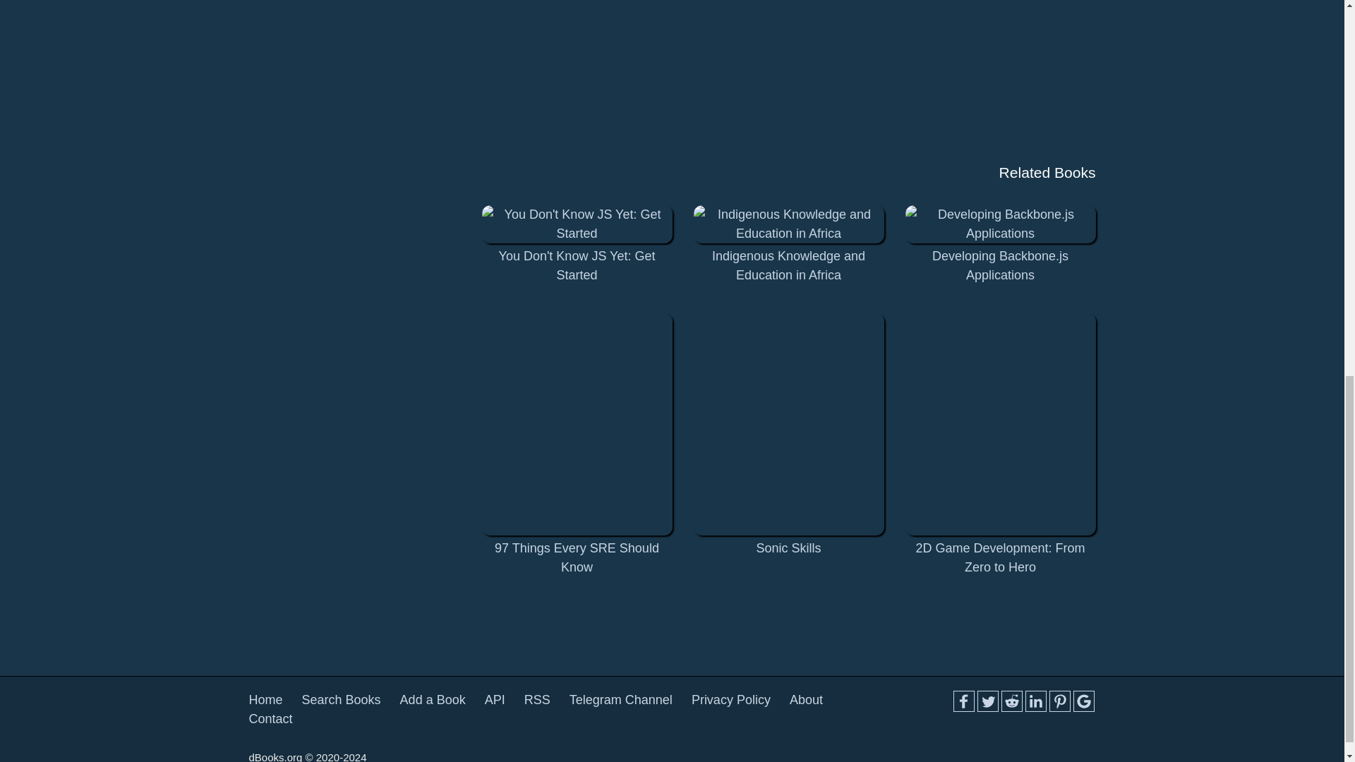 The image size is (1355, 762). I want to click on Share to Twitter, so click(987, 701).